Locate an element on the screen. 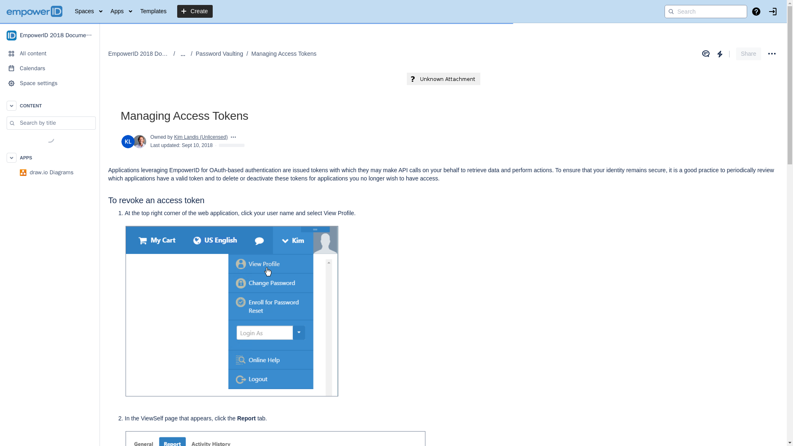 Image resolution: width=793 pixels, height=446 pixels. Emp18Notice.png is located at coordinates (443, 79).